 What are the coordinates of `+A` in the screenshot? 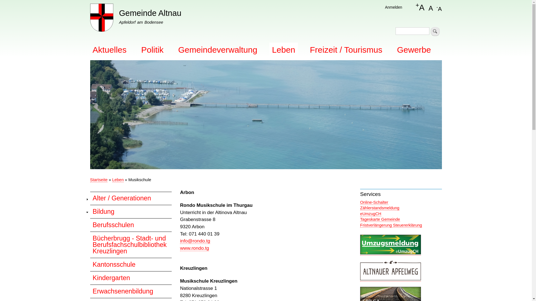 It's located at (420, 8).